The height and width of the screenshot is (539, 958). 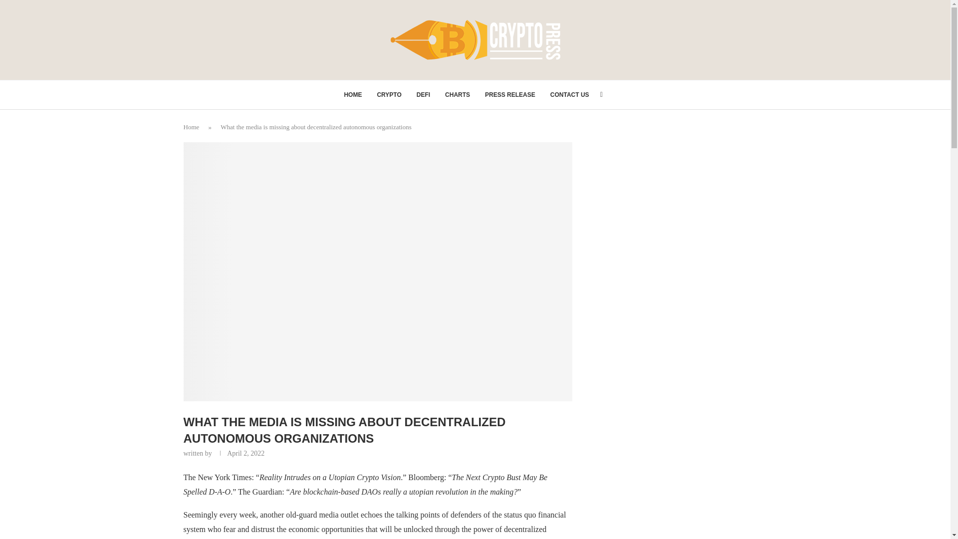 What do you see at coordinates (510, 95) in the screenshot?
I see `PRESS RELEASE` at bounding box center [510, 95].